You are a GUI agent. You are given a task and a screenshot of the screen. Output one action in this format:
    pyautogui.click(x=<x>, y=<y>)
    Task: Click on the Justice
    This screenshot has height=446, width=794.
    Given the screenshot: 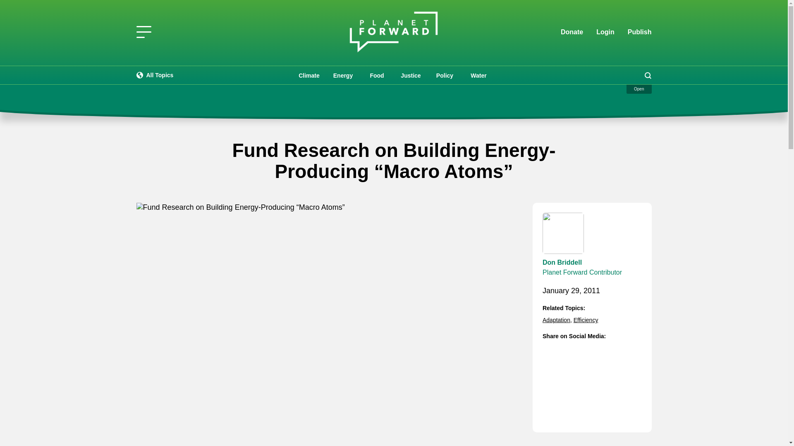 What is the action you would take?
    pyautogui.click(x=411, y=75)
    